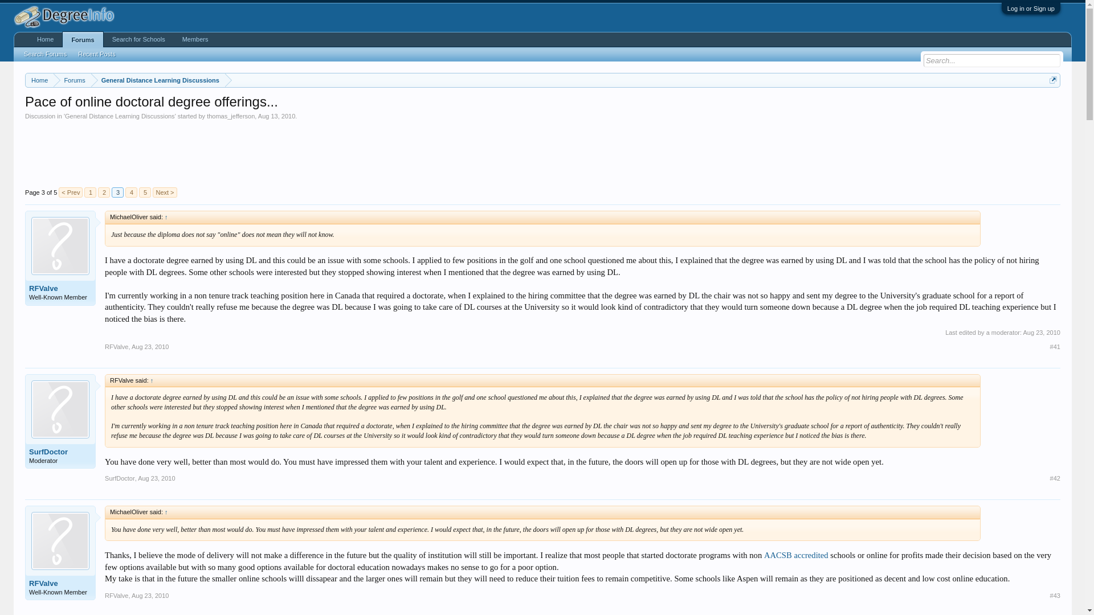  I want to click on 4, so click(131, 192).